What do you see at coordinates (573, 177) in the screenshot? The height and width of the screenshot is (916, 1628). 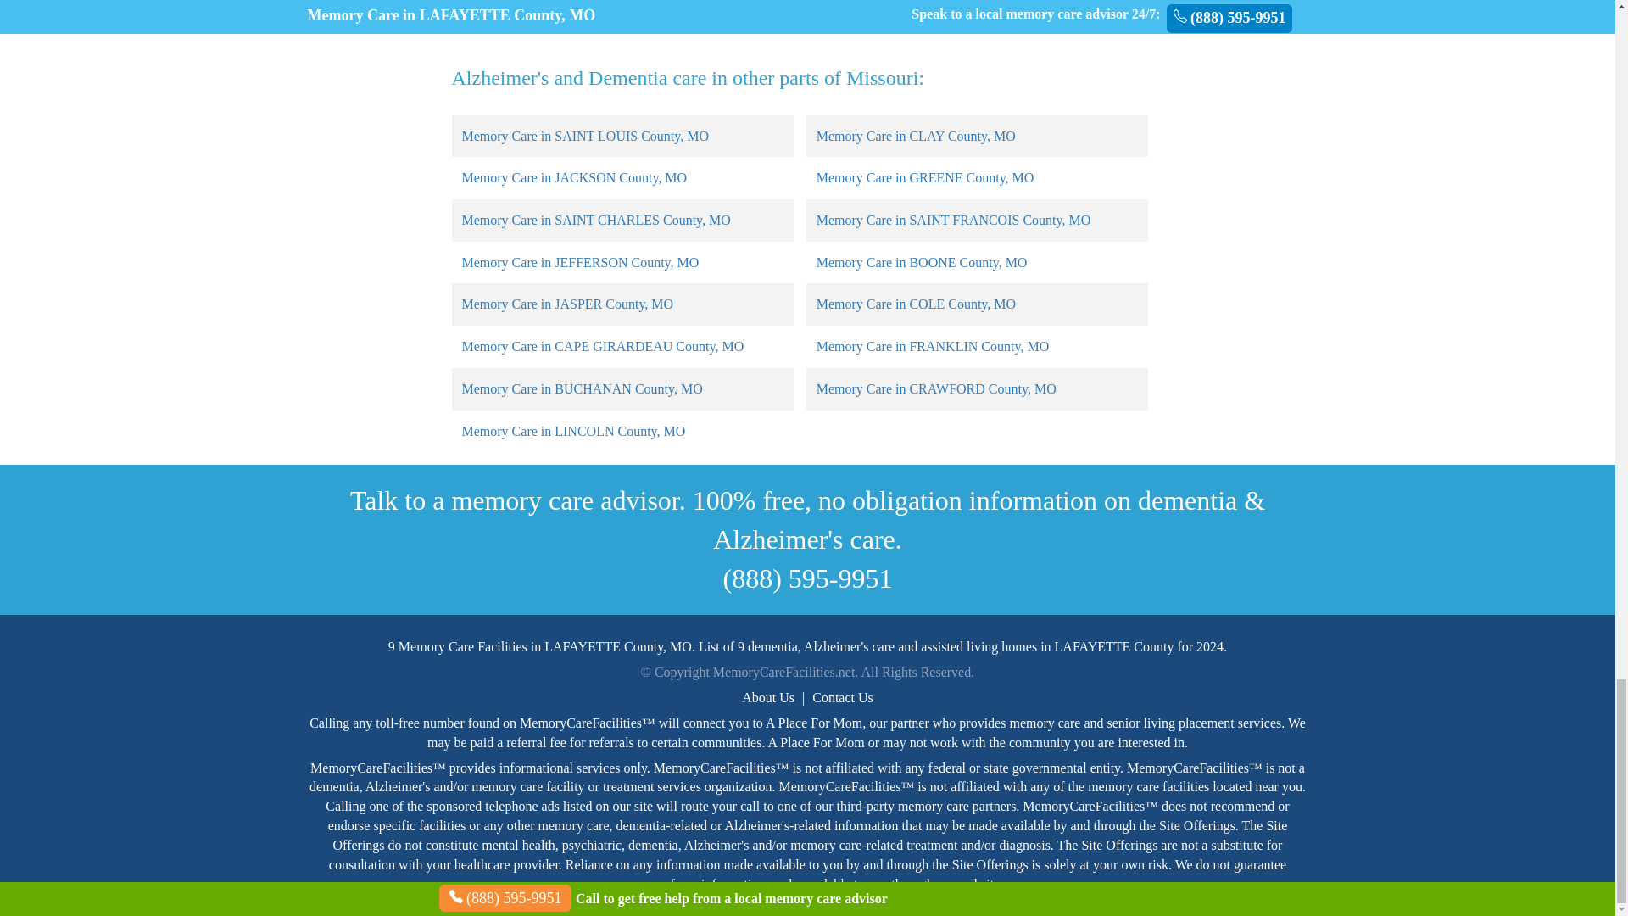 I see `Memory Care in JACKSON County, MO` at bounding box center [573, 177].